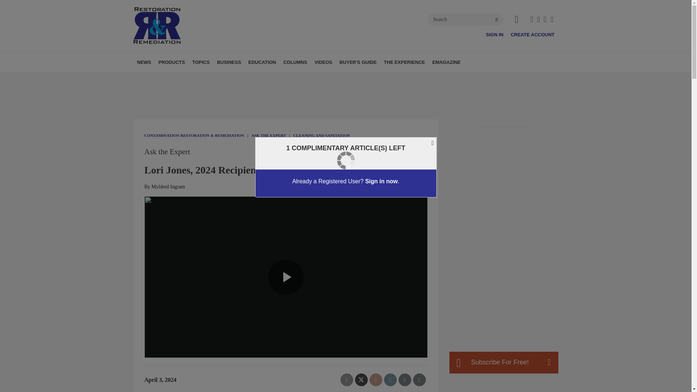 The height and width of the screenshot is (392, 697). Describe the element at coordinates (242, 78) in the screenshot. I see `CONTAMINATION` at that location.